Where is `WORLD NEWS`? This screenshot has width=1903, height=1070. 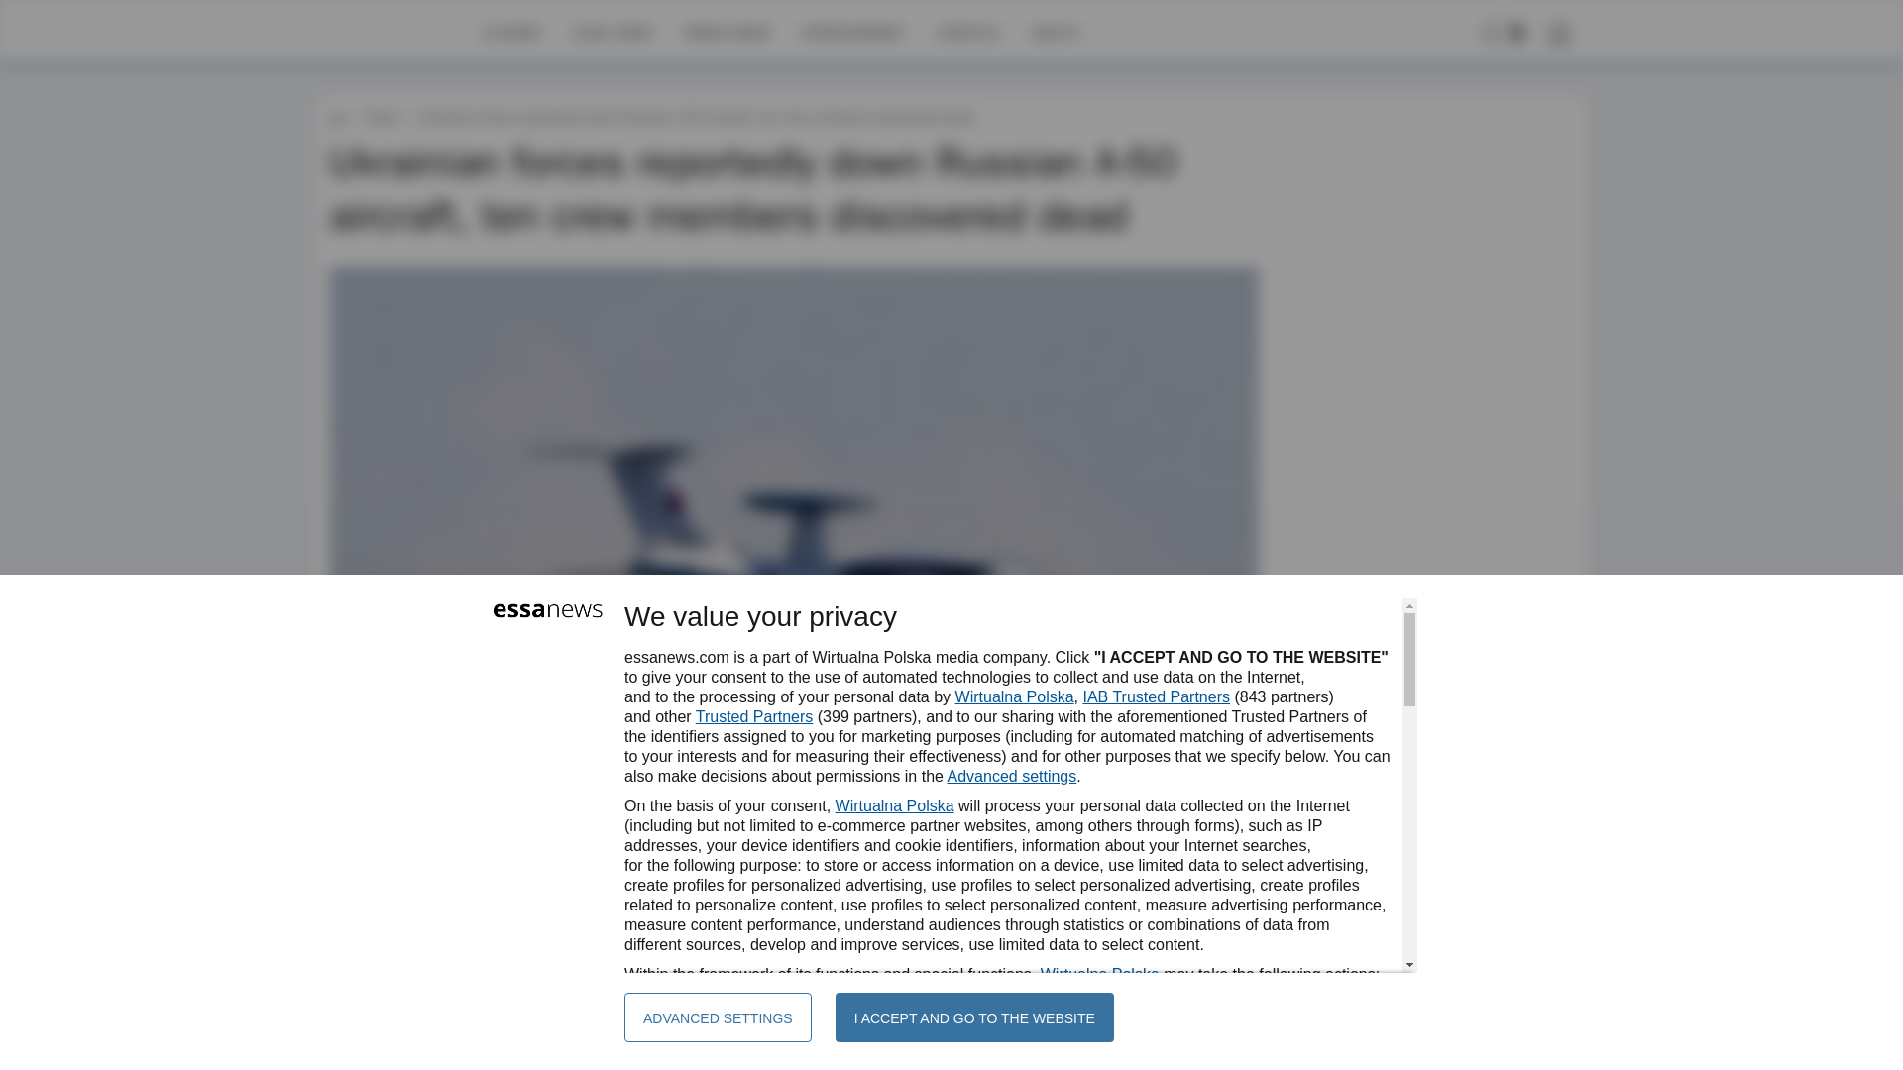 WORLD NEWS is located at coordinates (727, 32).